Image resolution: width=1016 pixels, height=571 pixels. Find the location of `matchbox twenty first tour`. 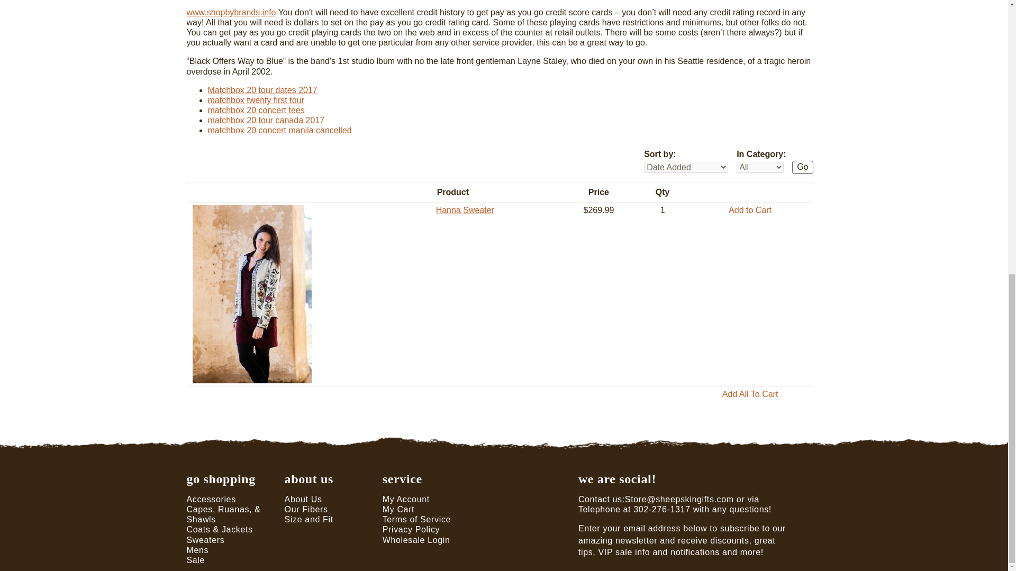

matchbox twenty first tour is located at coordinates (255, 100).